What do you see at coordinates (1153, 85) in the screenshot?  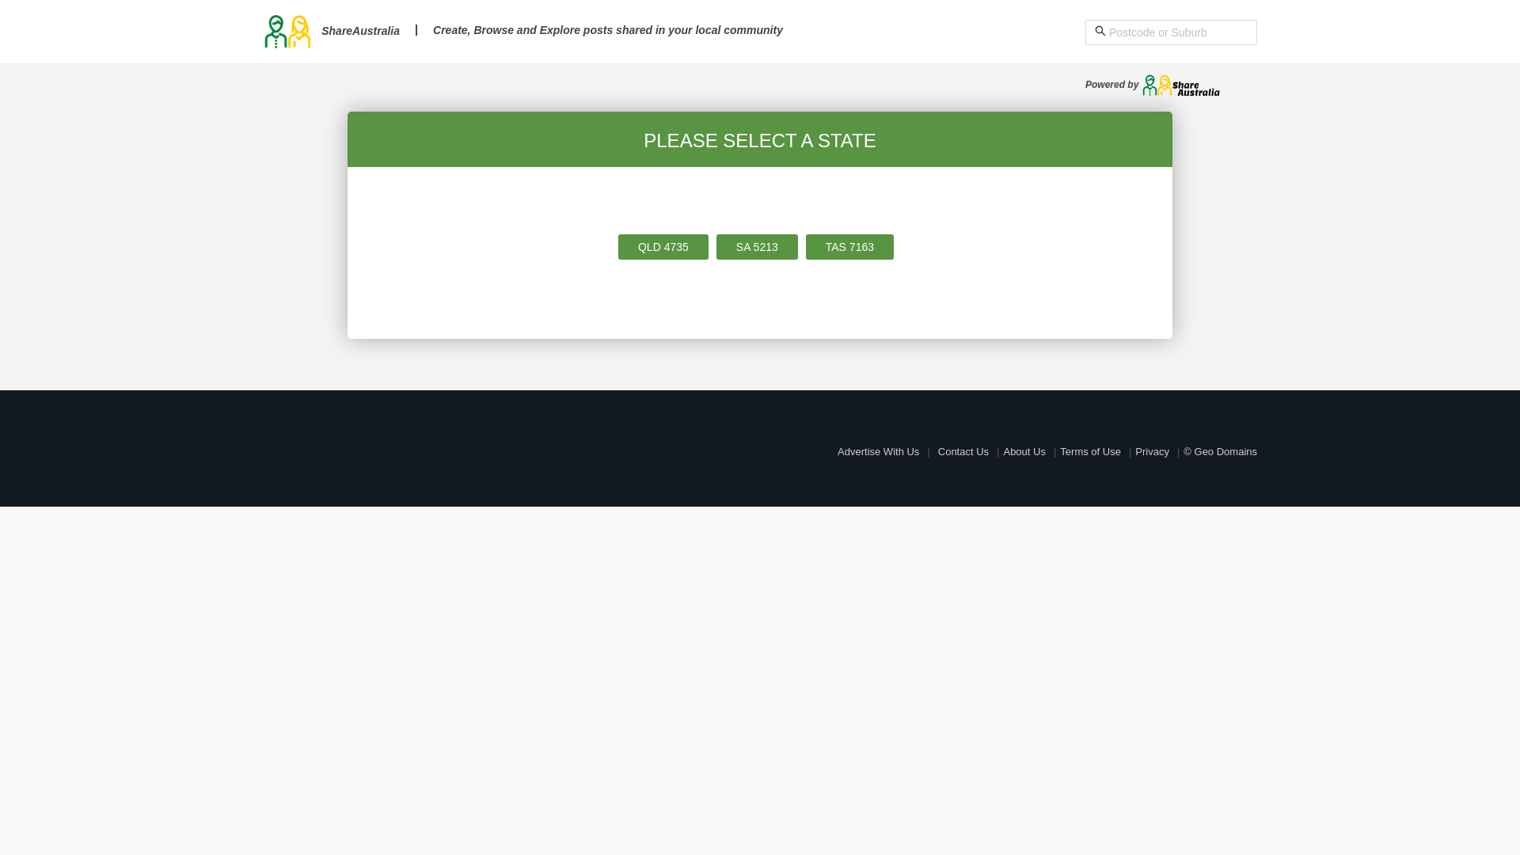 I see `Powered by` at bounding box center [1153, 85].